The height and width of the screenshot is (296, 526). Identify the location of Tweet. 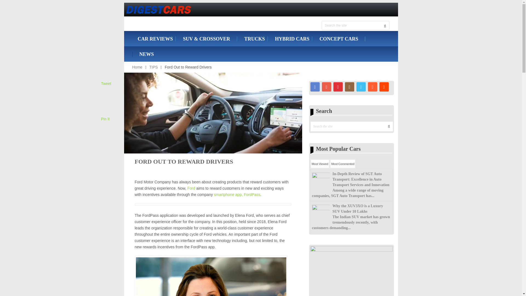
(106, 84).